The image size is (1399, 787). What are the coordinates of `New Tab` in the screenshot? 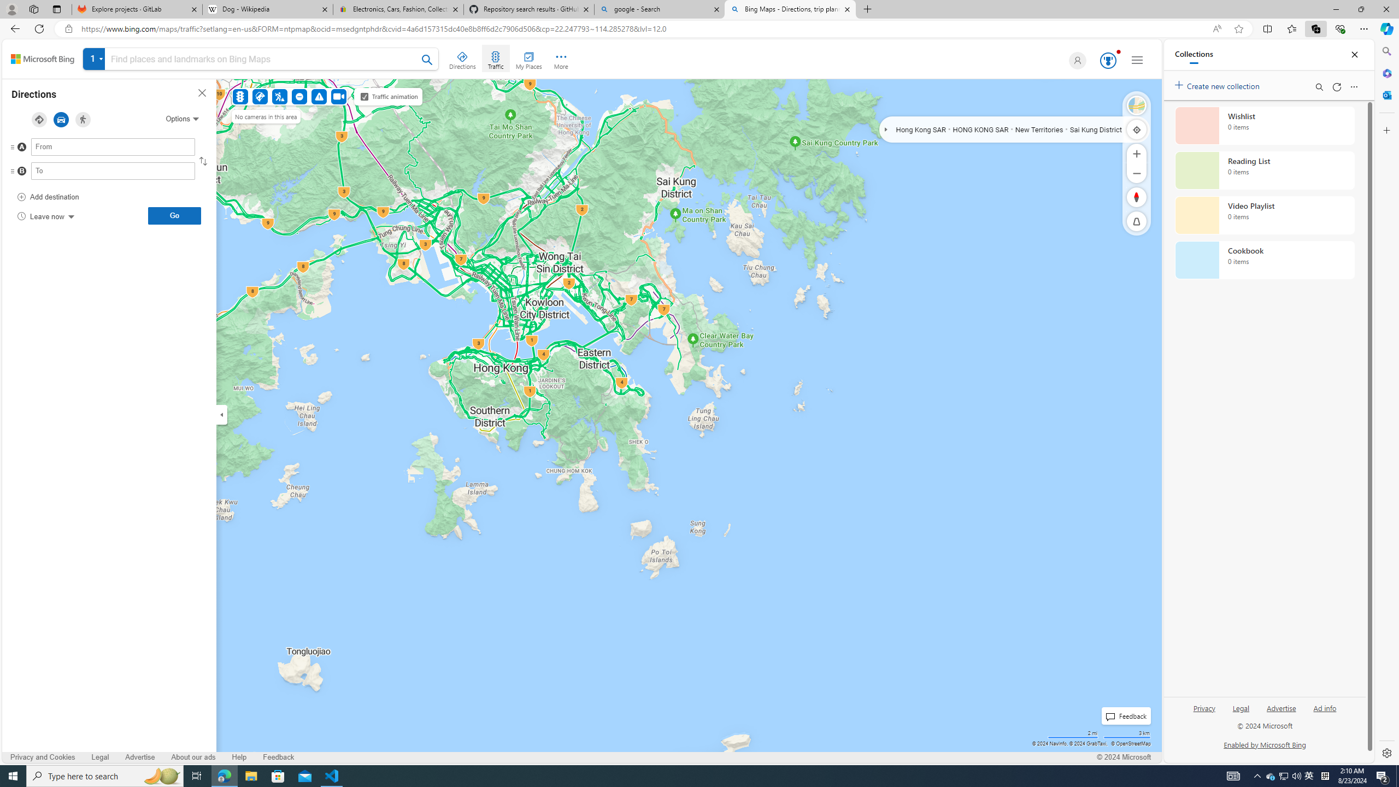 It's located at (868, 9).